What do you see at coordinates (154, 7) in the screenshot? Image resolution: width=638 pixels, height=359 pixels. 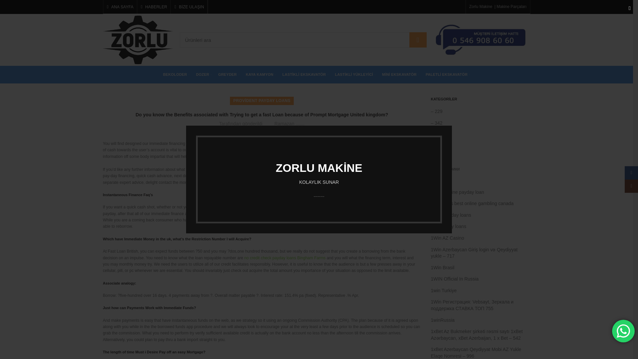 I see `HABERLER` at bounding box center [154, 7].